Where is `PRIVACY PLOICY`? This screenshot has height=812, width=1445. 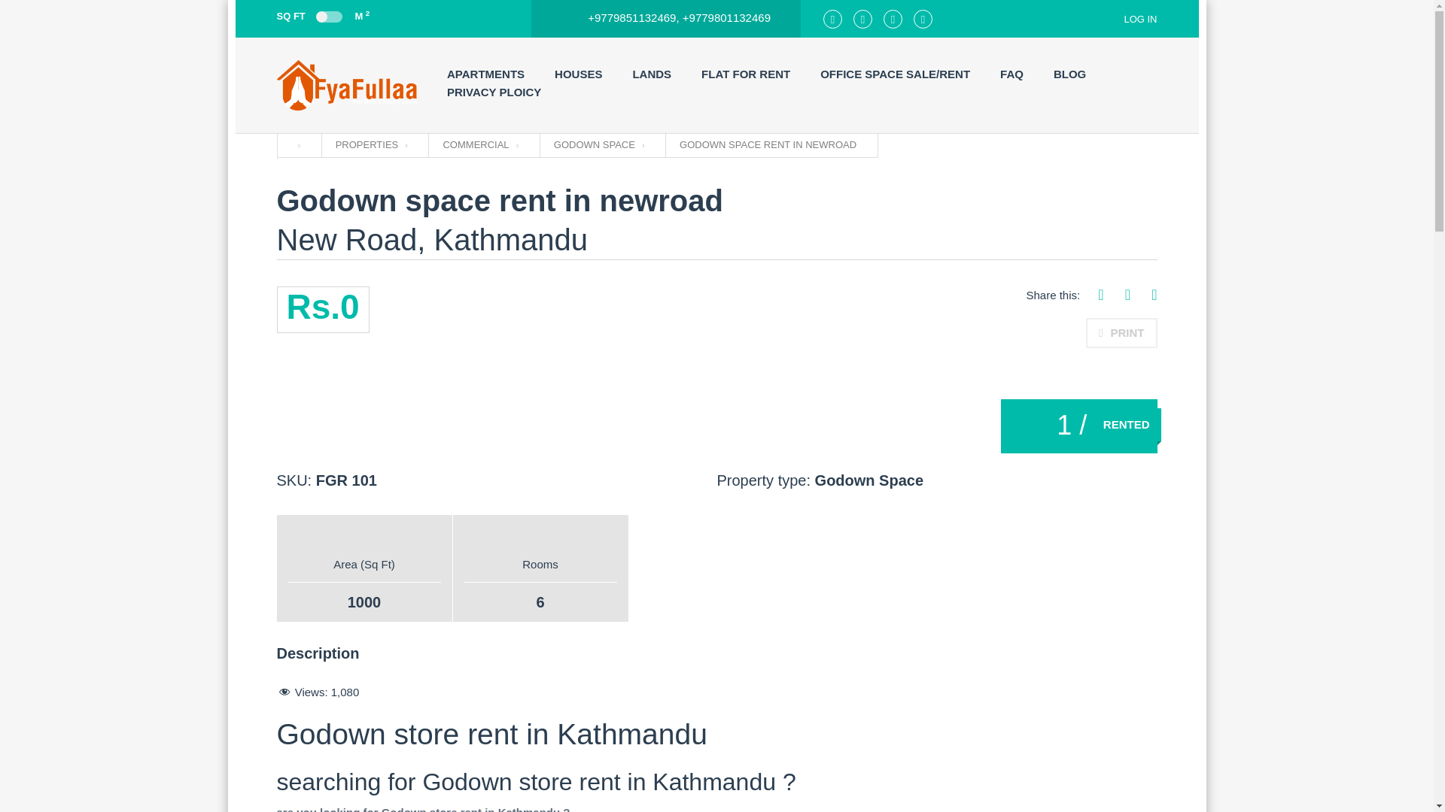 PRIVACY PLOICY is located at coordinates (494, 92).